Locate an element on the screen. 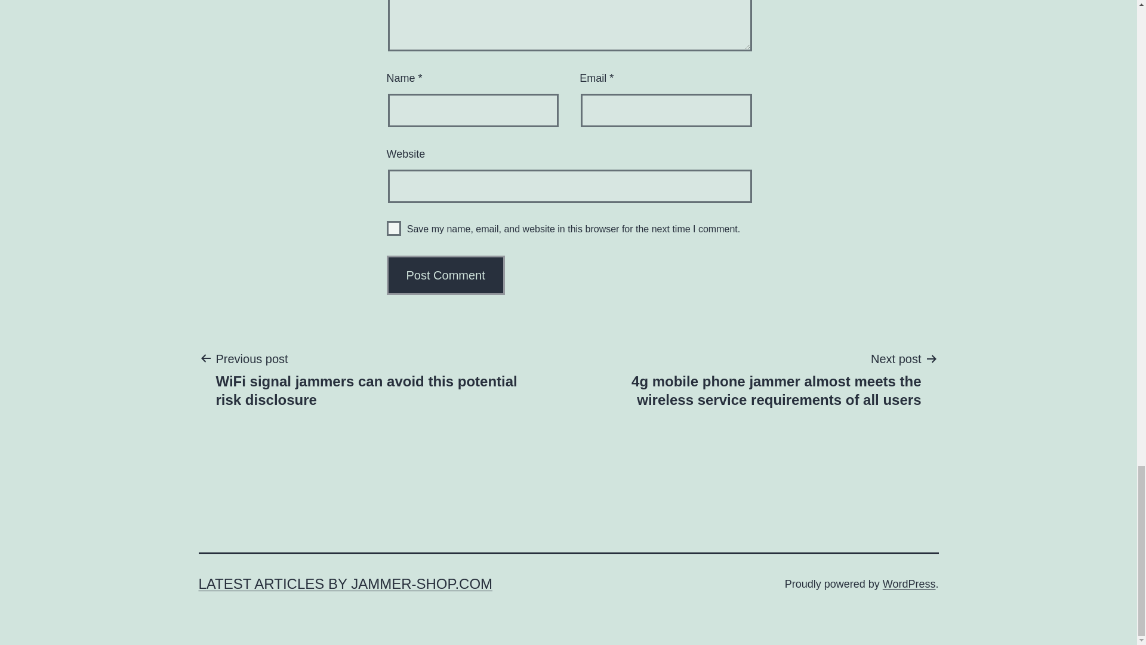  WordPress is located at coordinates (909, 584).